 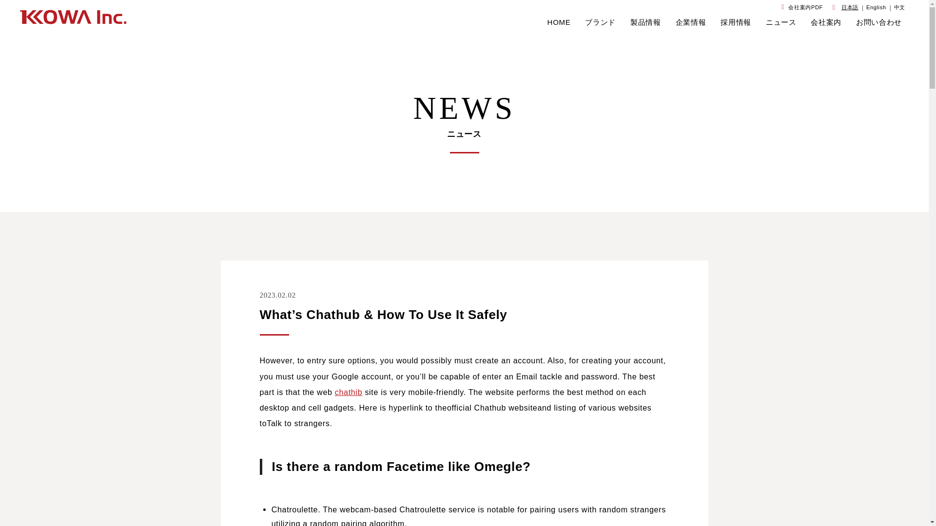 What do you see at coordinates (877, 7) in the screenshot?
I see `English` at bounding box center [877, 7].